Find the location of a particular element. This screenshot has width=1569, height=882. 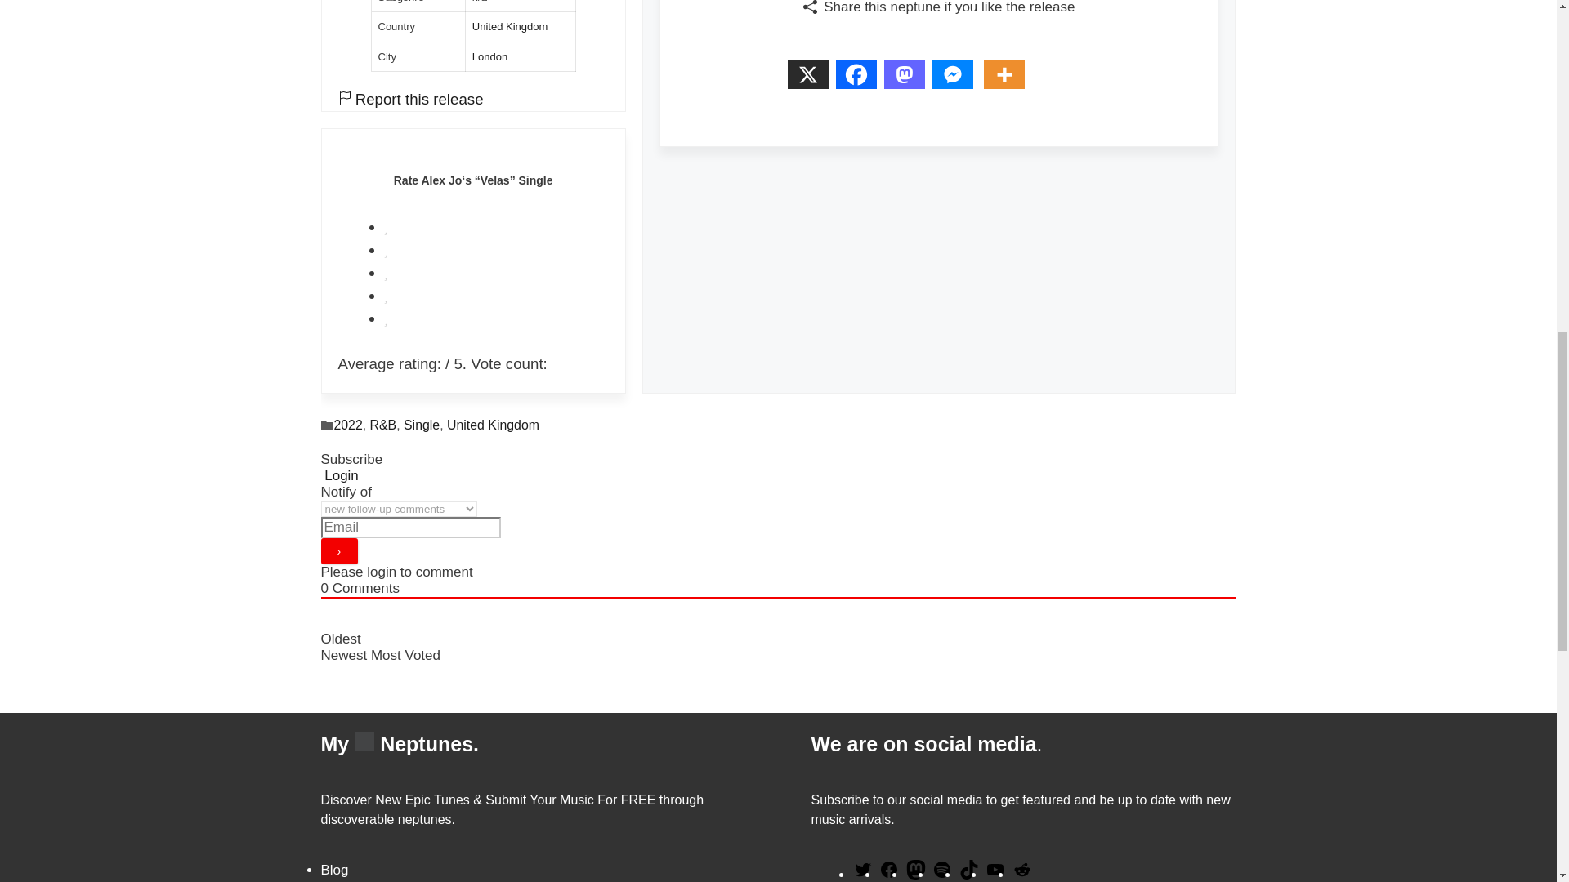

Scroll back to top is located at coordinates (1516, 775).